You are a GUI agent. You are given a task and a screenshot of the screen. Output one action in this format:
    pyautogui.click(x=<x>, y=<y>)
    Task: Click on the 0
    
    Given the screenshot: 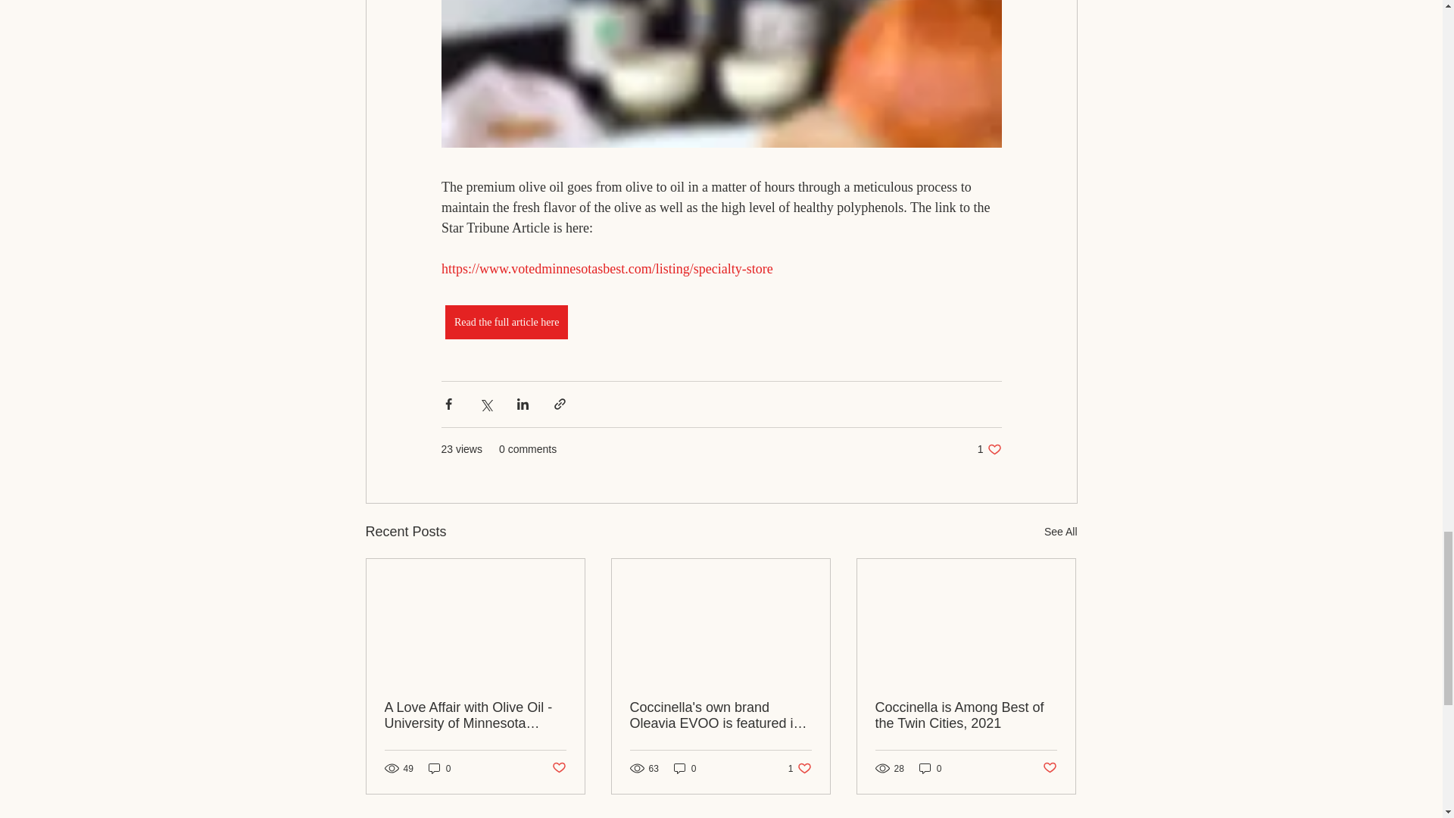 What is the action you would take?
    pyautogui.click(x=685, y=768)
    